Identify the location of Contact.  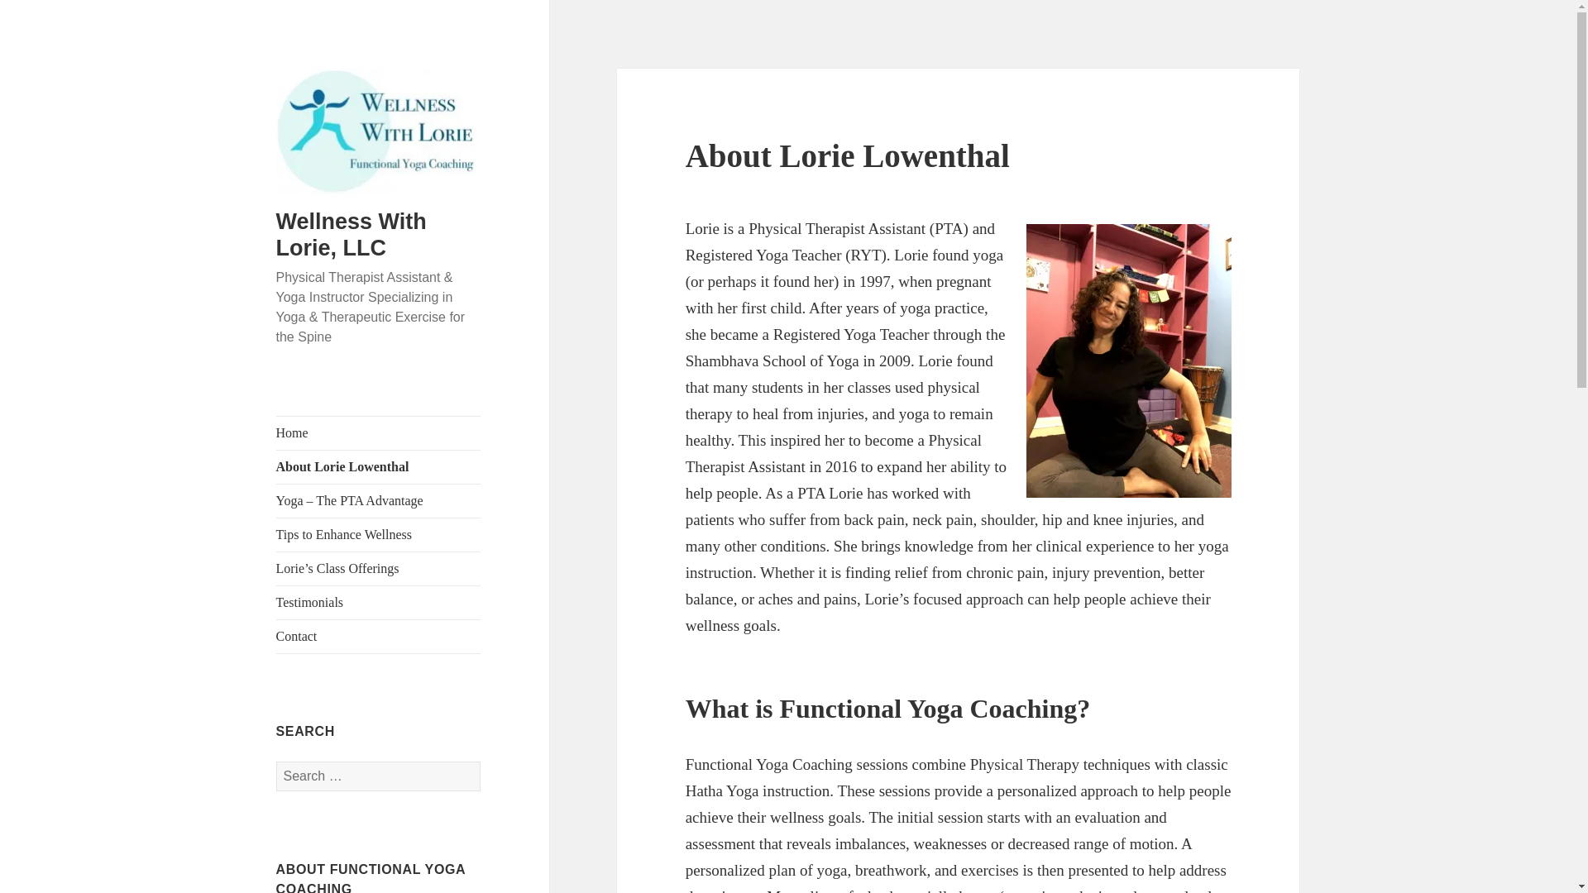
(379, 636).